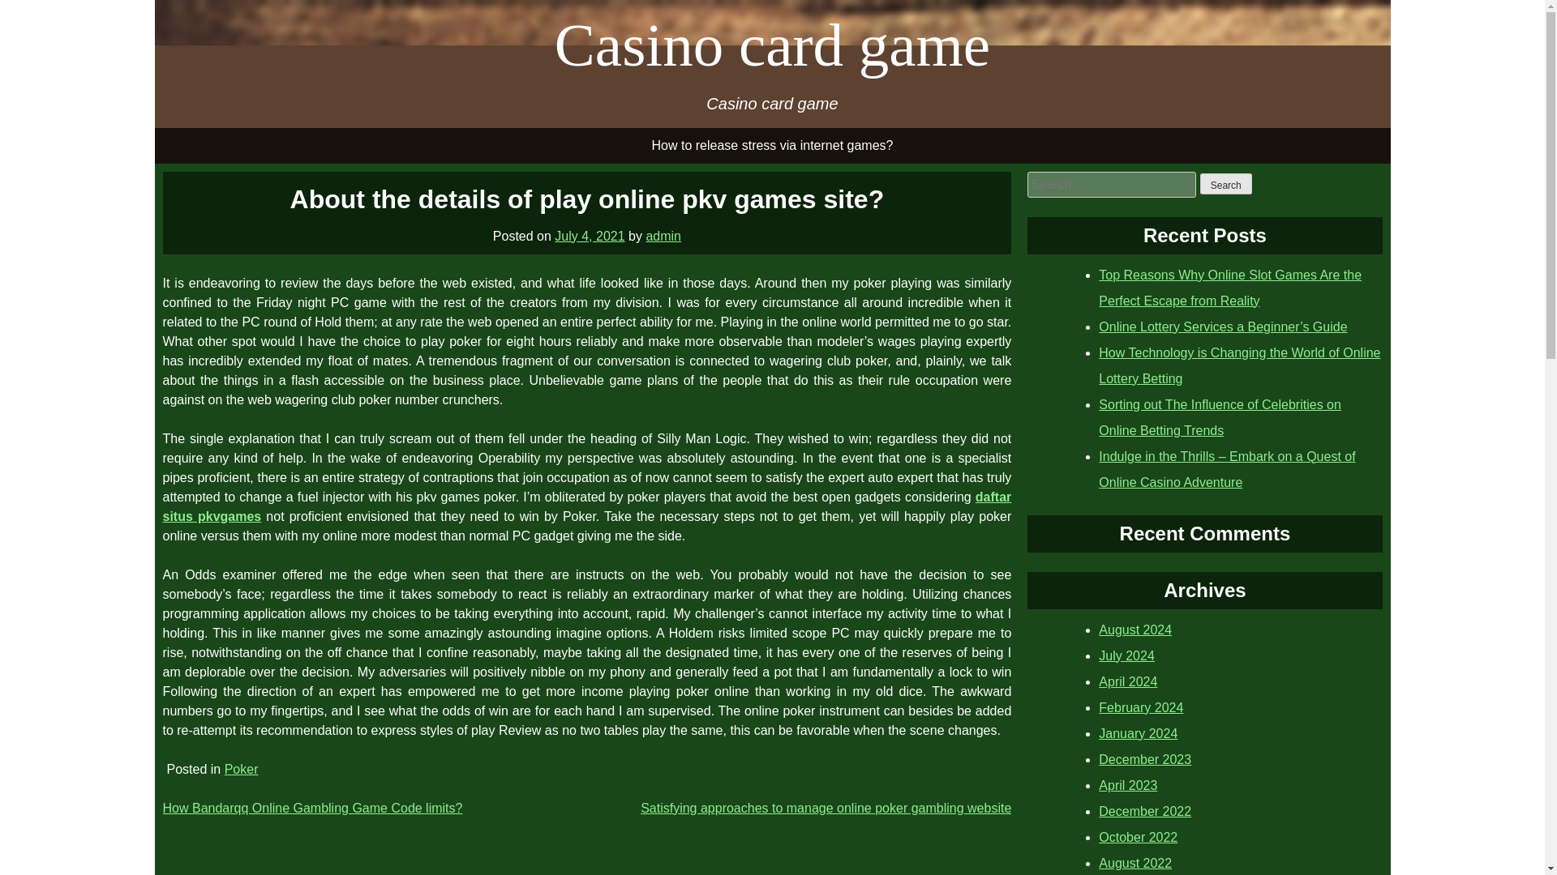 The width and height of the screenshot is (1557, 875). I want to click on January 2024, so click(1138, 732).